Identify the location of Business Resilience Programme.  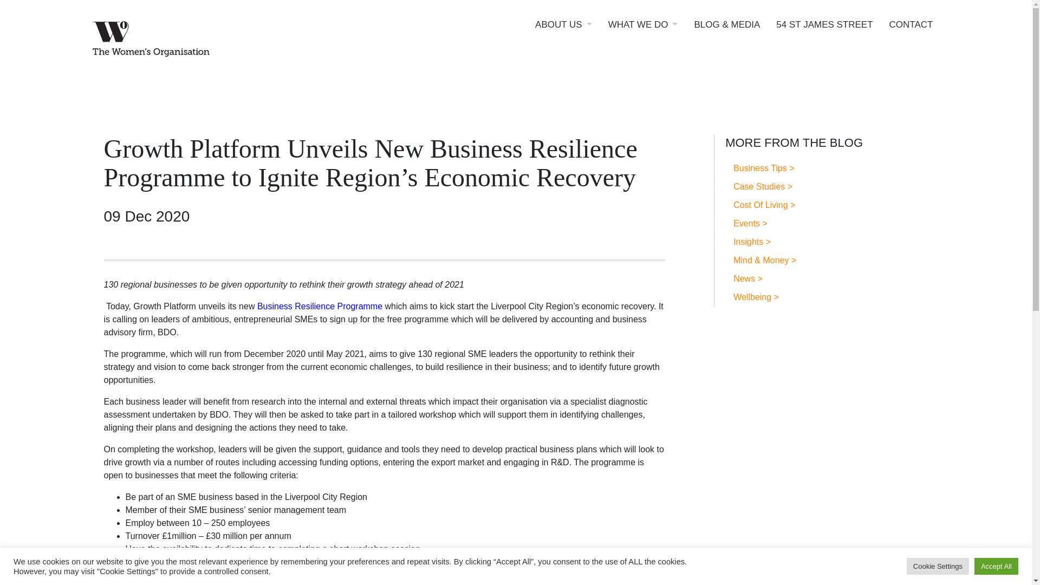
(320, 306).